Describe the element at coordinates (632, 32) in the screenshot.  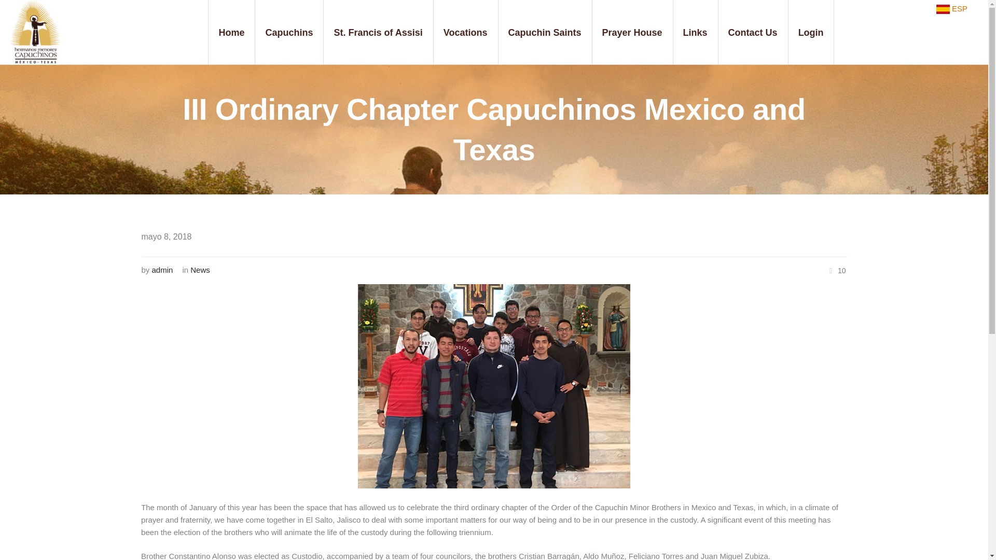
I see `Prayer House` at that location.